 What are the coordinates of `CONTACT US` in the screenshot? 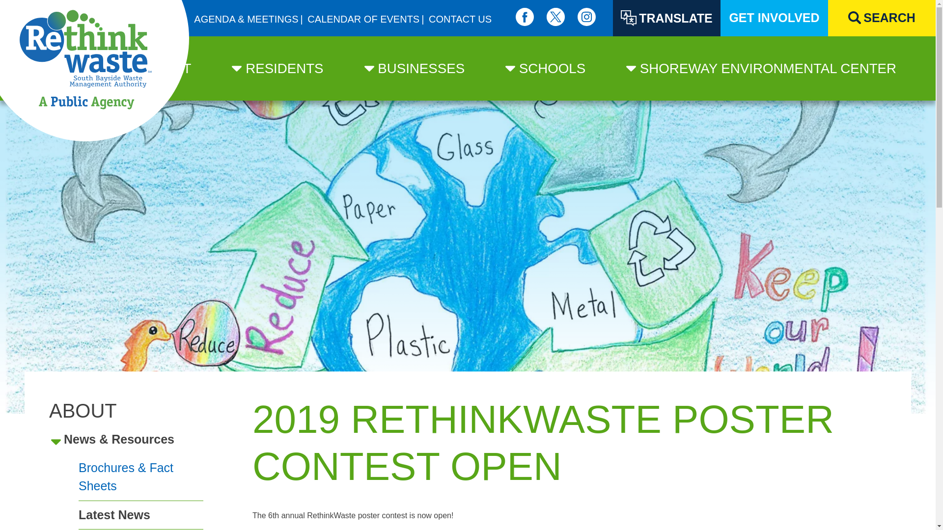 It's located at (460, 19).